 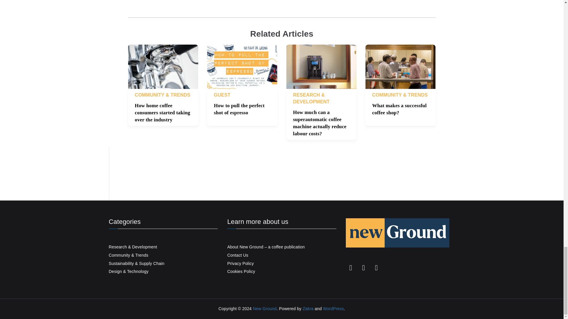 I want to click on New Ground, so click(x=264, y=308).